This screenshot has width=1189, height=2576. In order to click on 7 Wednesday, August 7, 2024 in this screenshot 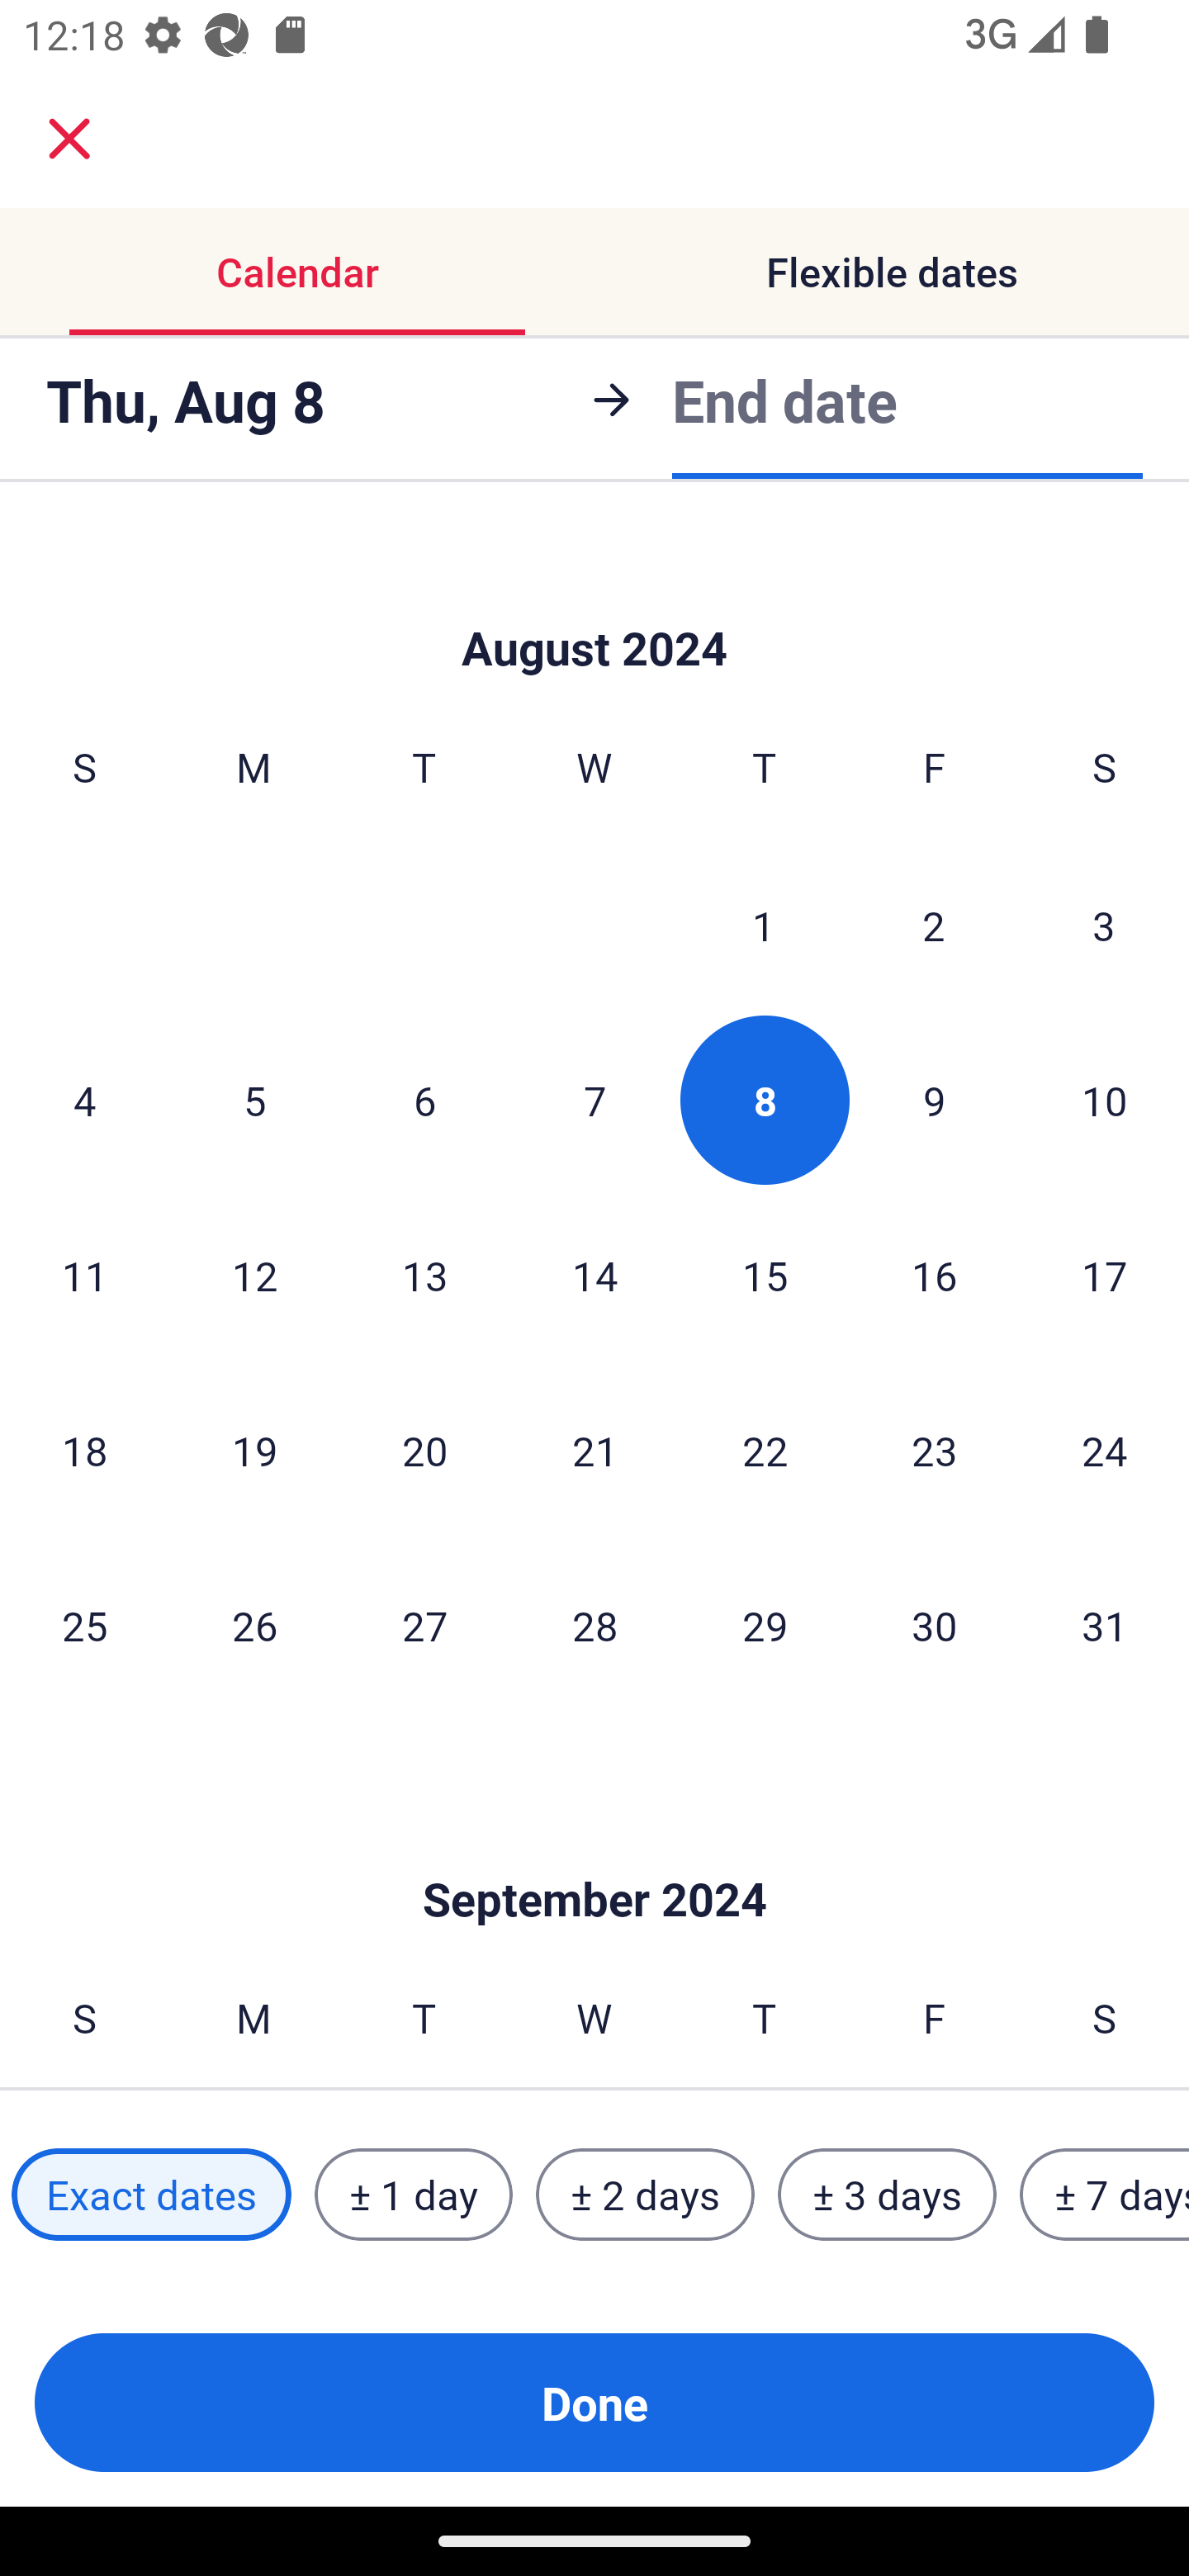, I will do `click(594, 1100)`.